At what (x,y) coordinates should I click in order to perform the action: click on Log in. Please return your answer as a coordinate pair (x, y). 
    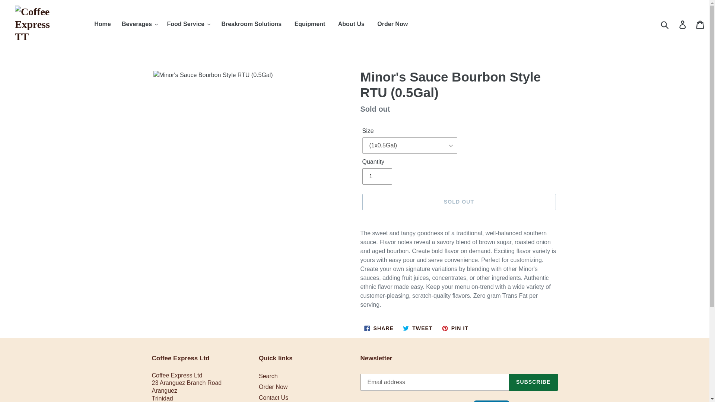
    Looking at the image, I should click on (683, 24).